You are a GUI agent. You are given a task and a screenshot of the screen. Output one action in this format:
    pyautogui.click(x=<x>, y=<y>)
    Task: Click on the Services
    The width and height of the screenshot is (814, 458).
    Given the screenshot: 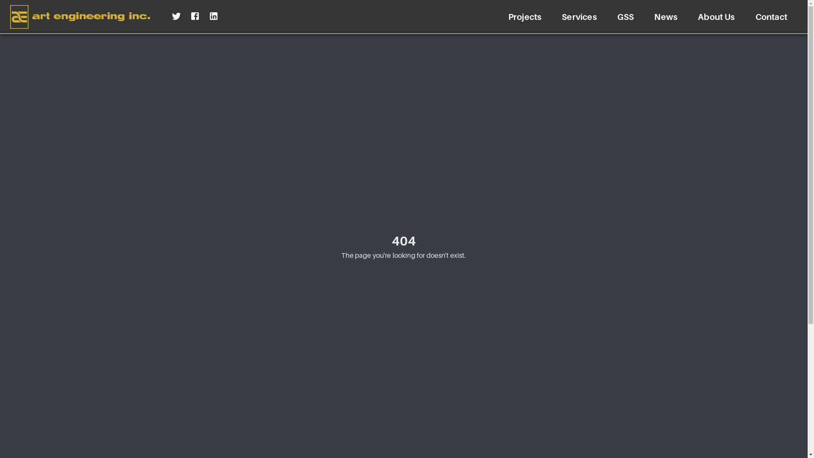 What is the action you would take?
    pyautogui.click(x=579, y=17)
    